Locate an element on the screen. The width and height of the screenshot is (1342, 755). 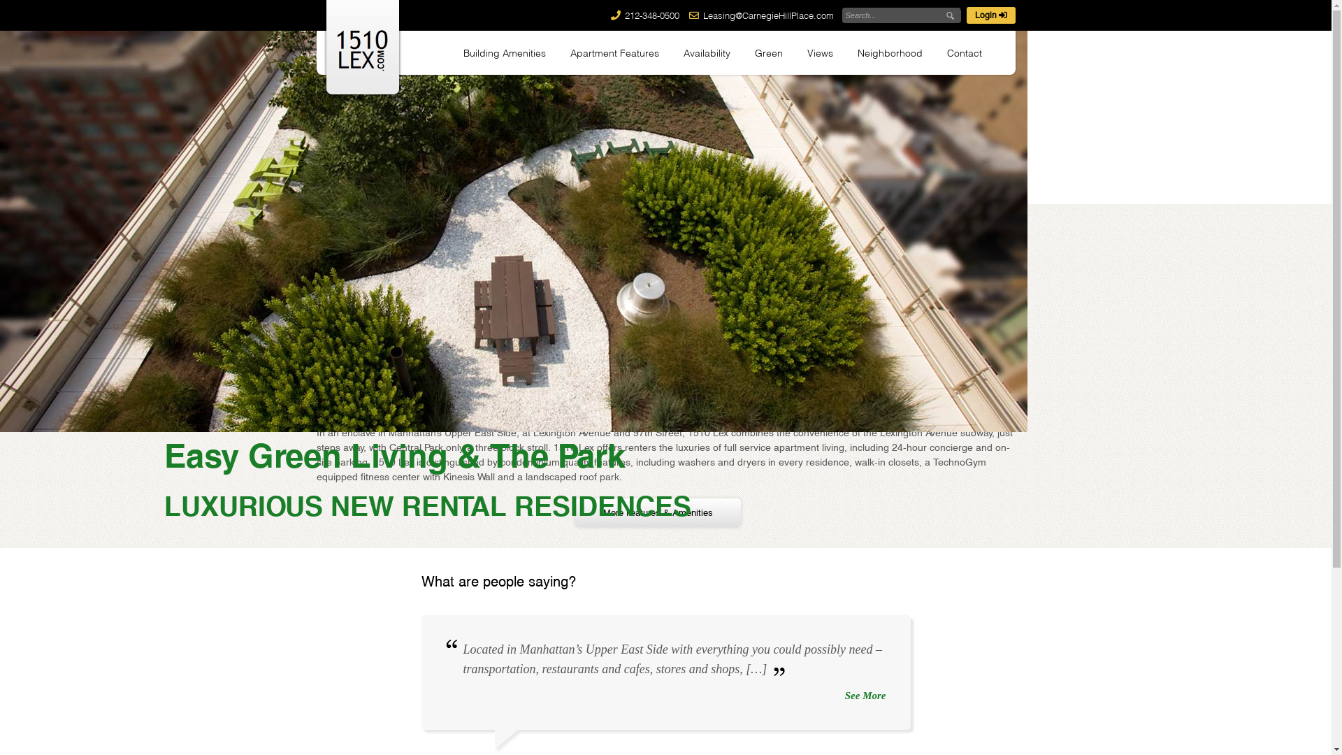
Green is located at coordinates (769, 53).